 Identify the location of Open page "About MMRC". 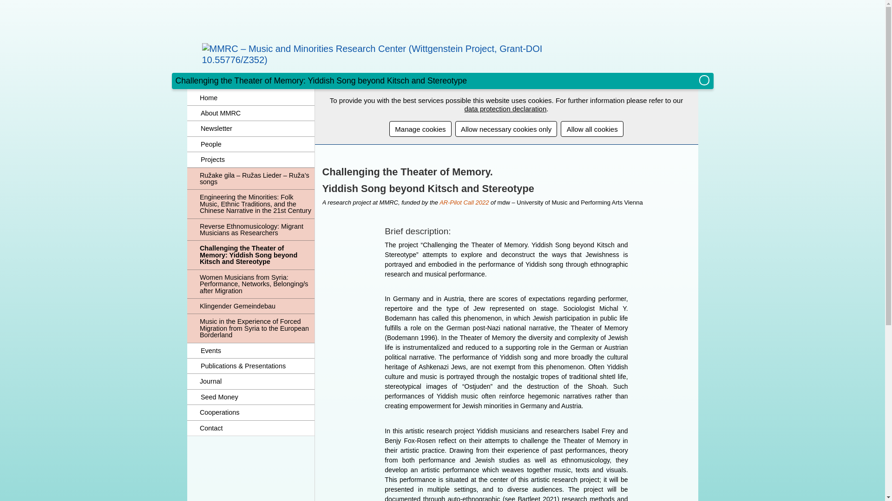
(257, 113).